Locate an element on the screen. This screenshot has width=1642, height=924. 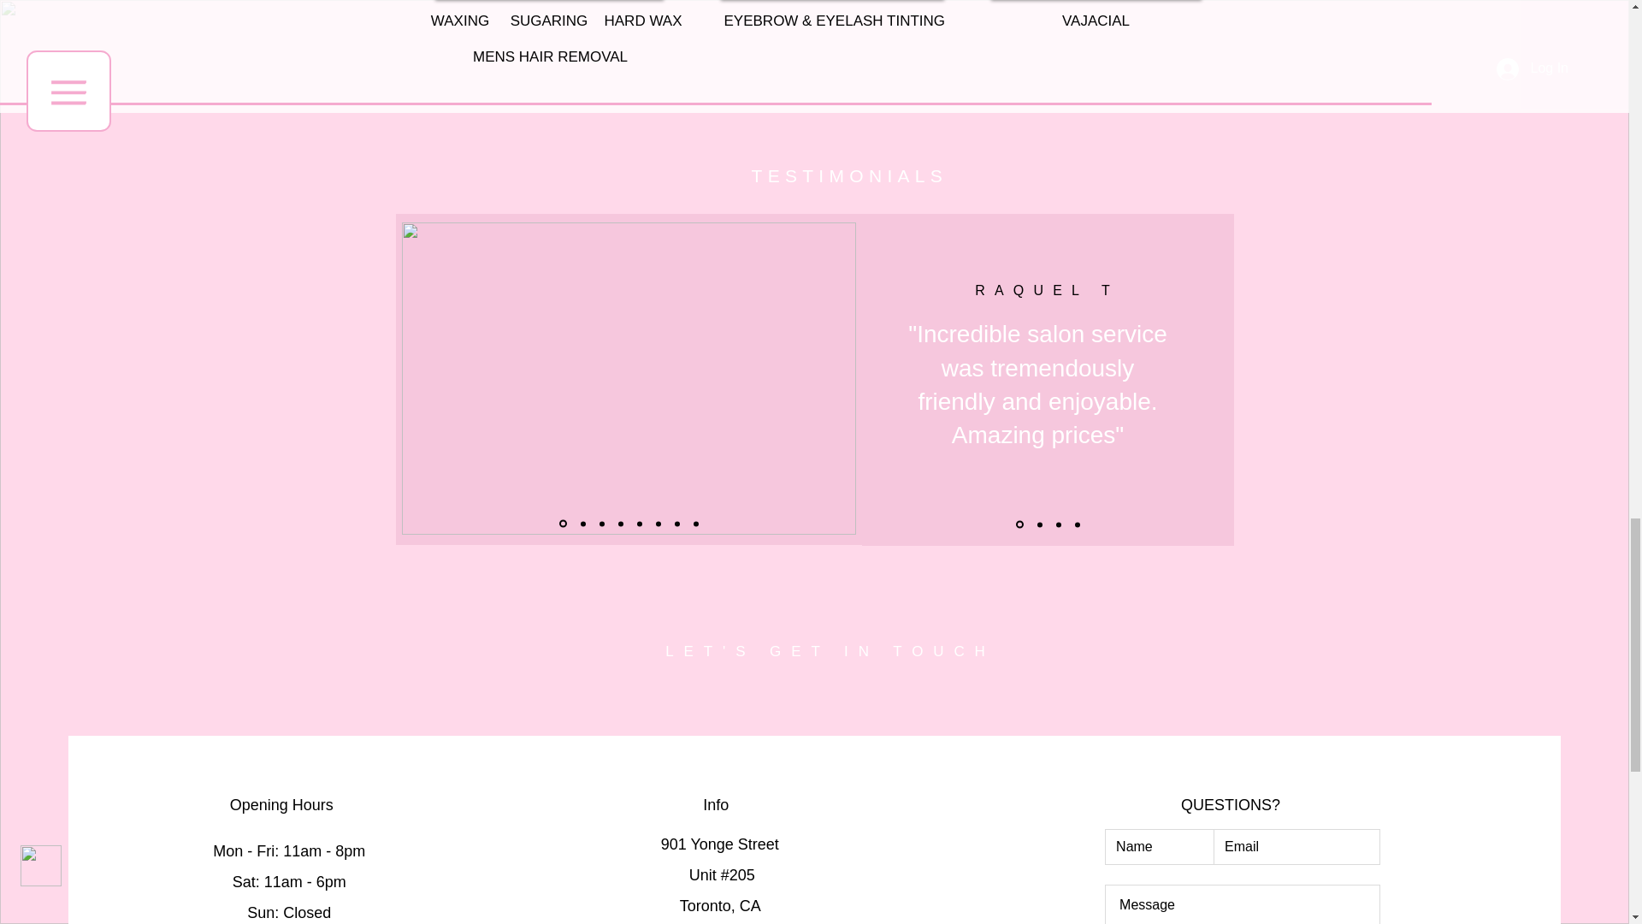
e1ea0e7e-b17b-42f8-9795-a72f0a390336.jpg is located at coordinates (629, 378).